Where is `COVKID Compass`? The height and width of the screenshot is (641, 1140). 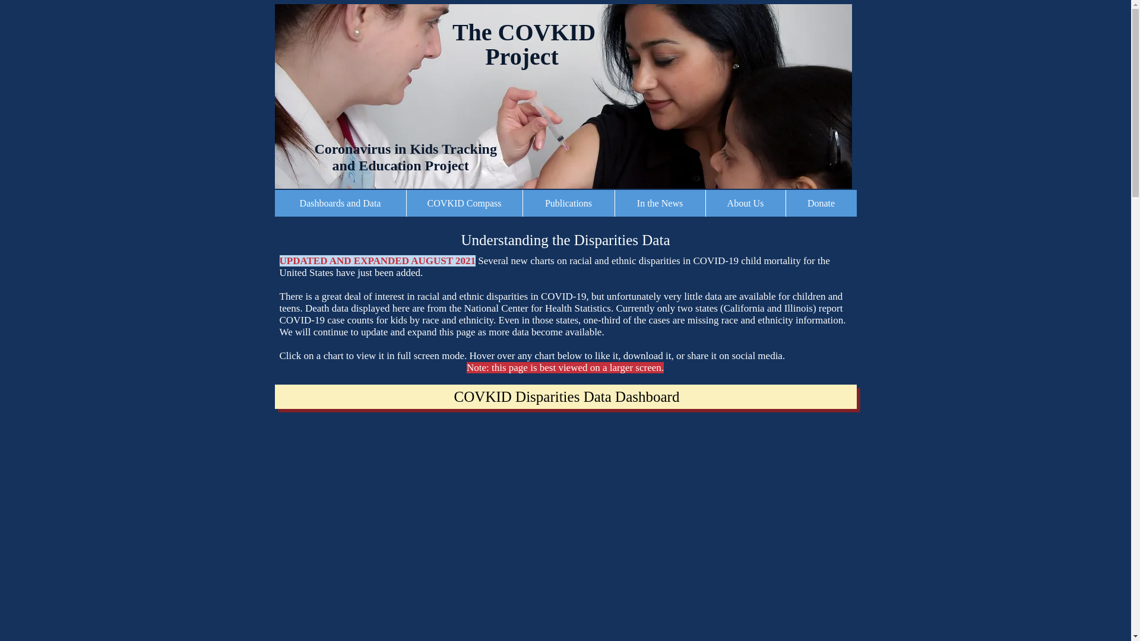 COVKID Compass is located at coordinates (464, 203).